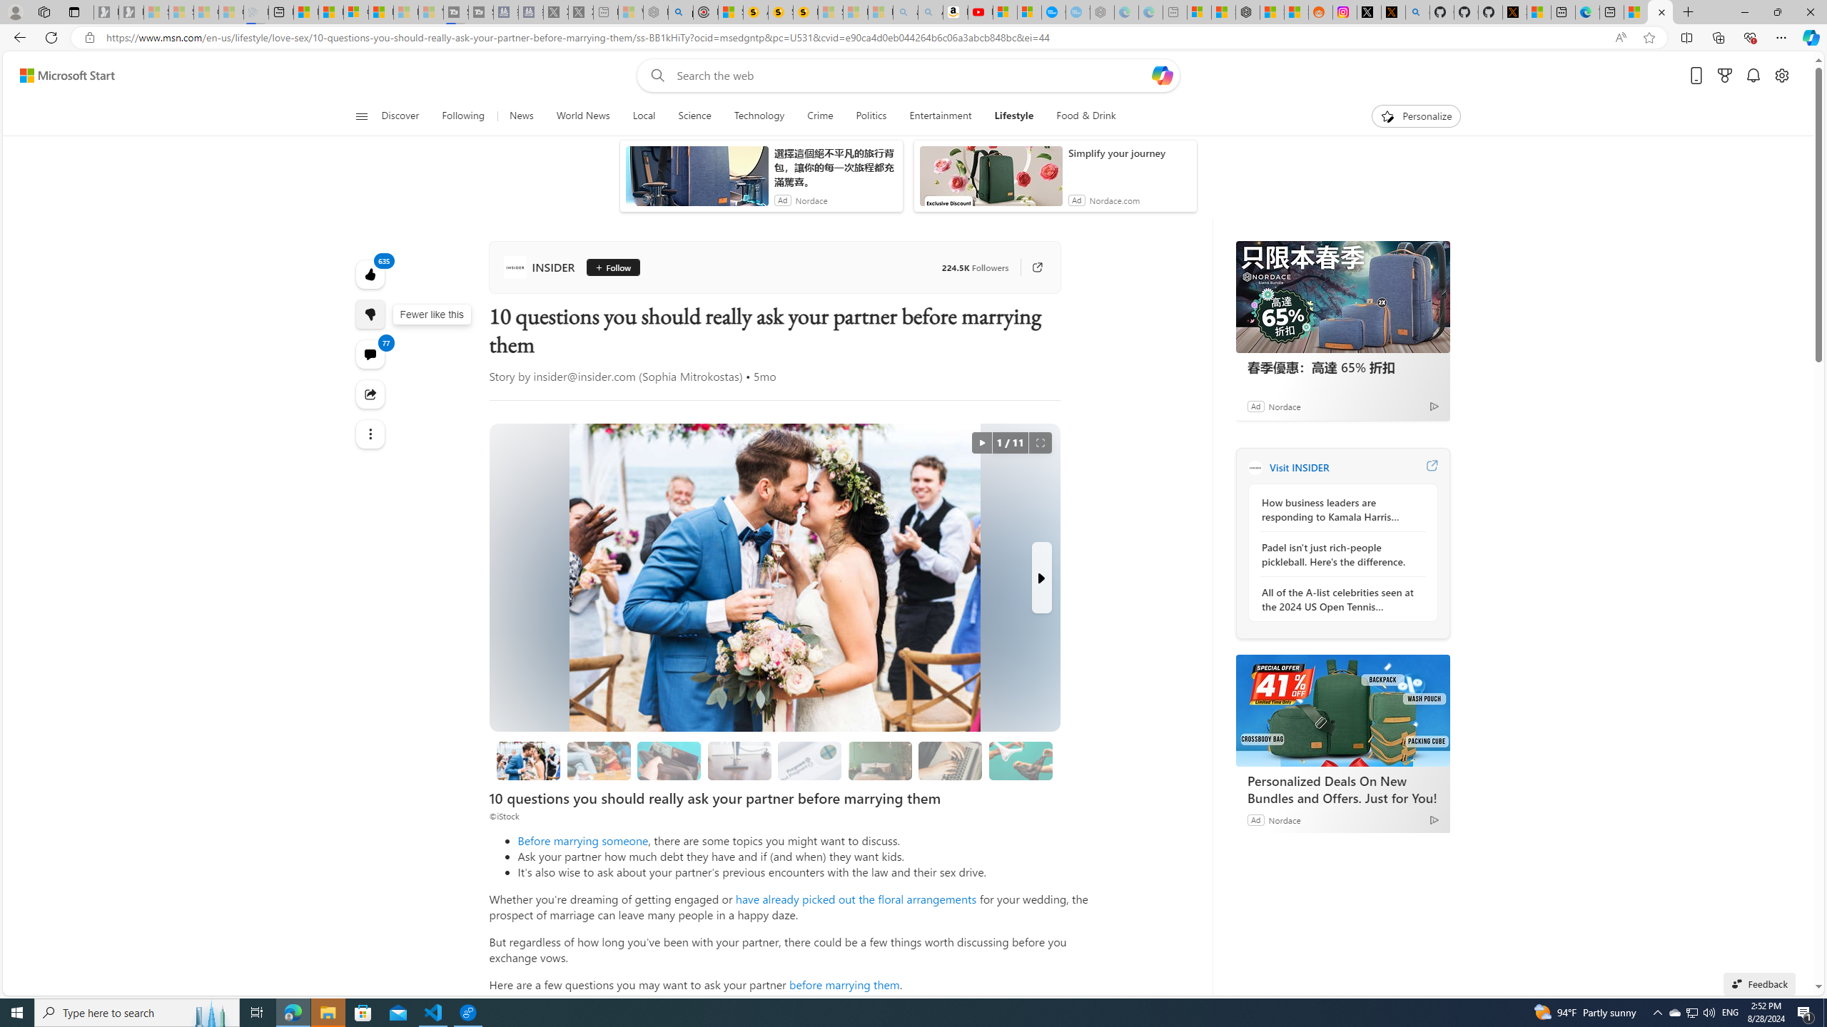  Describe the element at coordinates (455, 12) in the screenshot. I see `Streaming Coverage | T3 - Sleeping` at that location.